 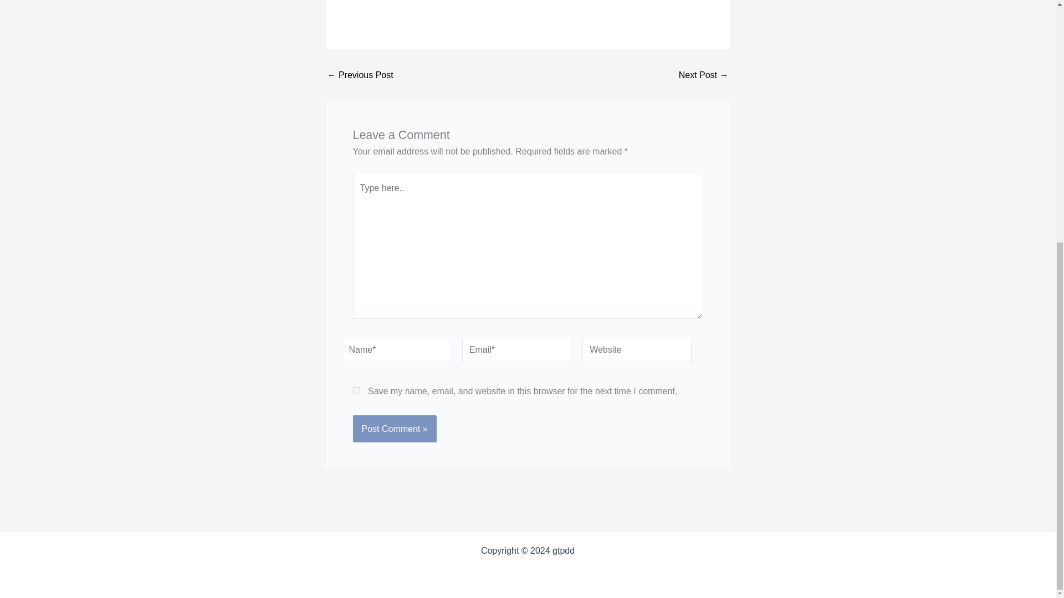 I want to click on yes, so click(x=356, y=390).